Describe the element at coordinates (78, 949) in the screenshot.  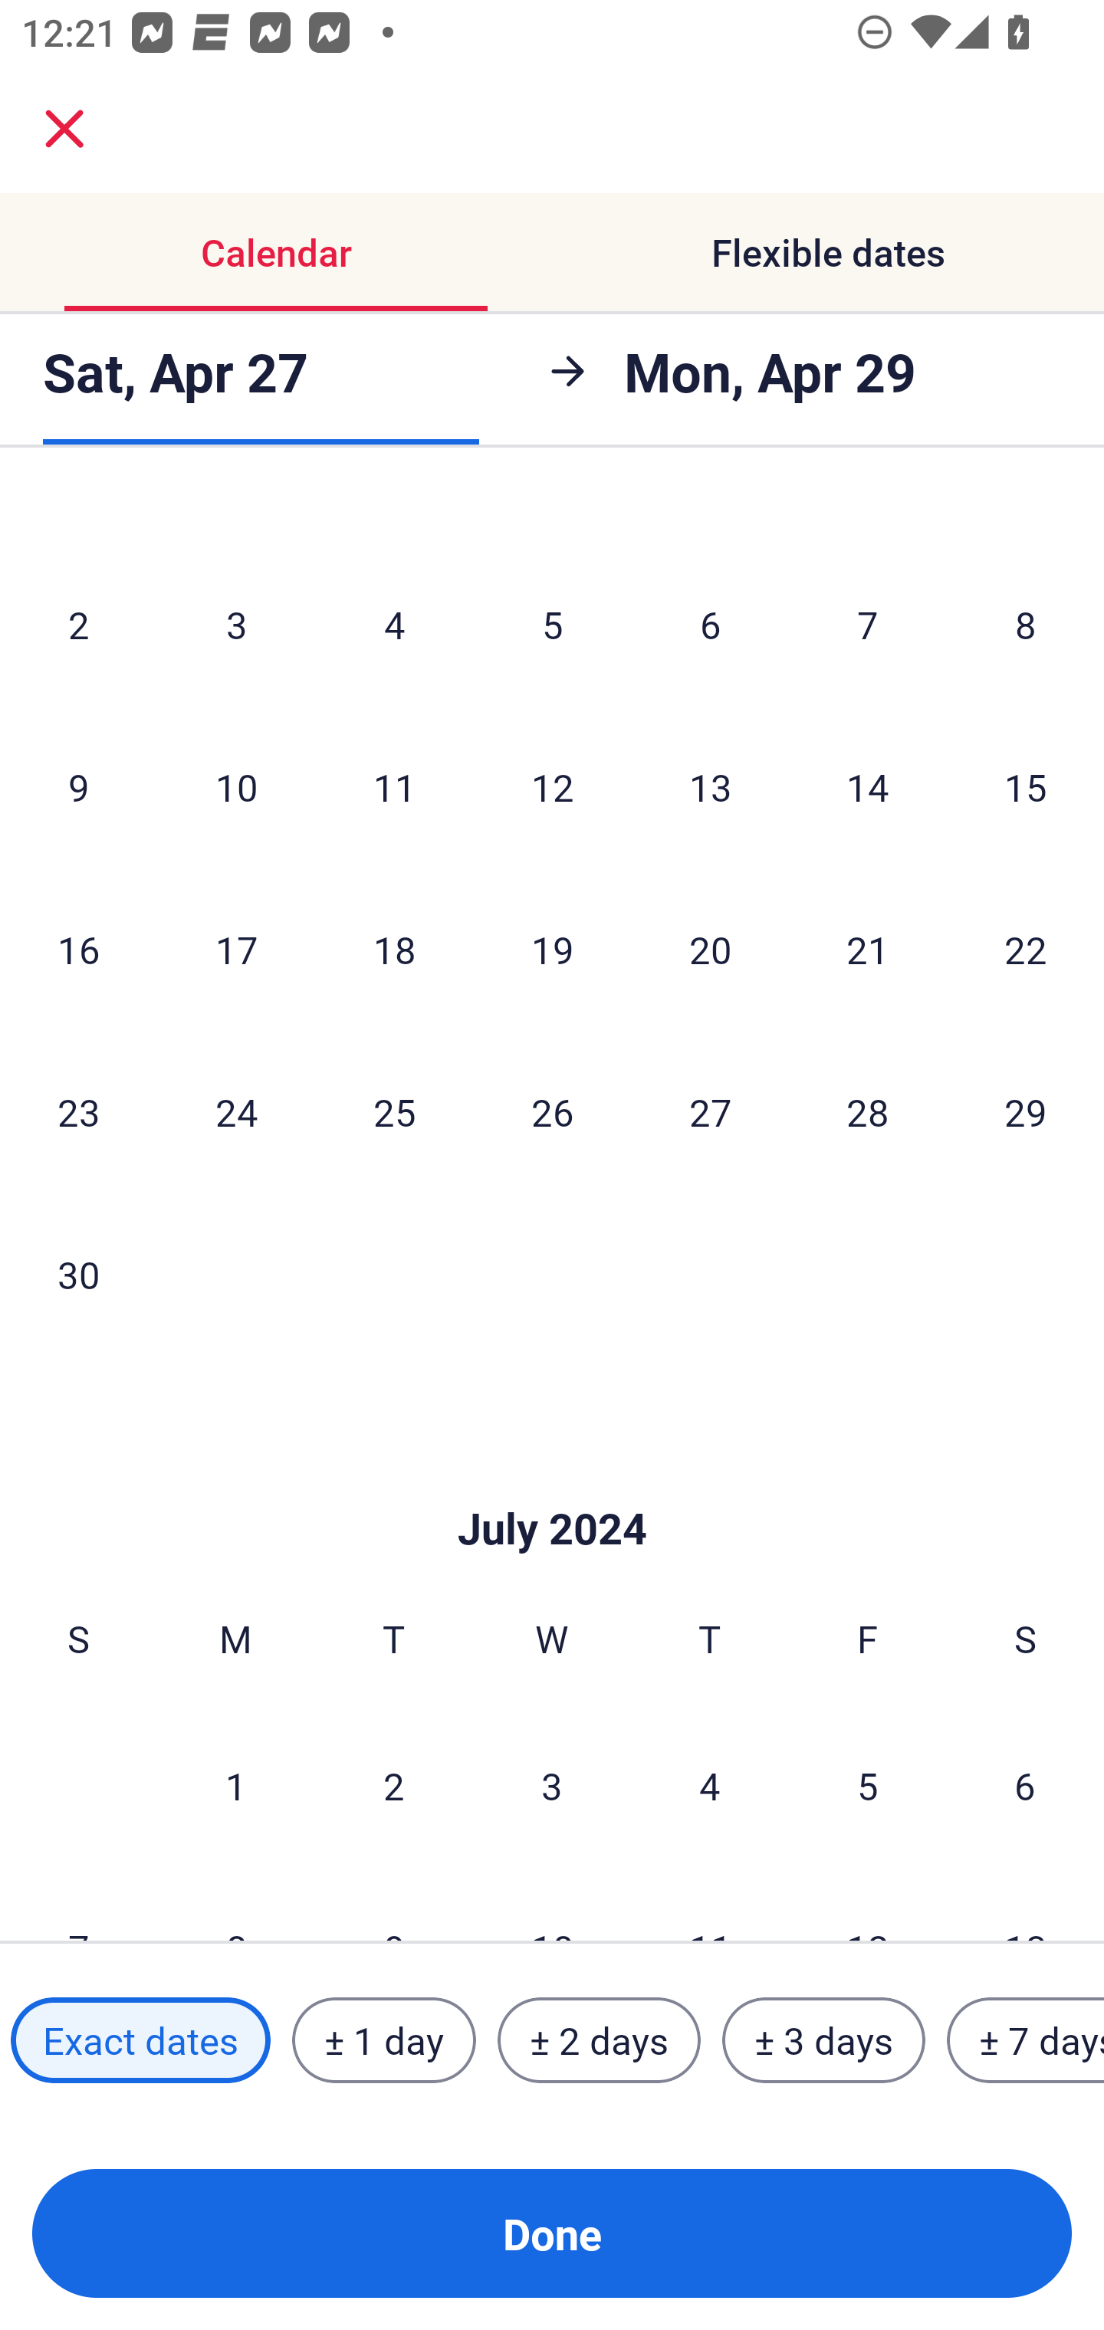
I see `16 Sunday, June 16, 2024` at that location.